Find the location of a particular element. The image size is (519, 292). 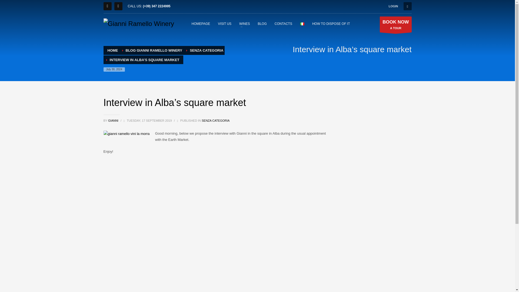

Wine Producer in La Morra is located at coordinates (396, 24).